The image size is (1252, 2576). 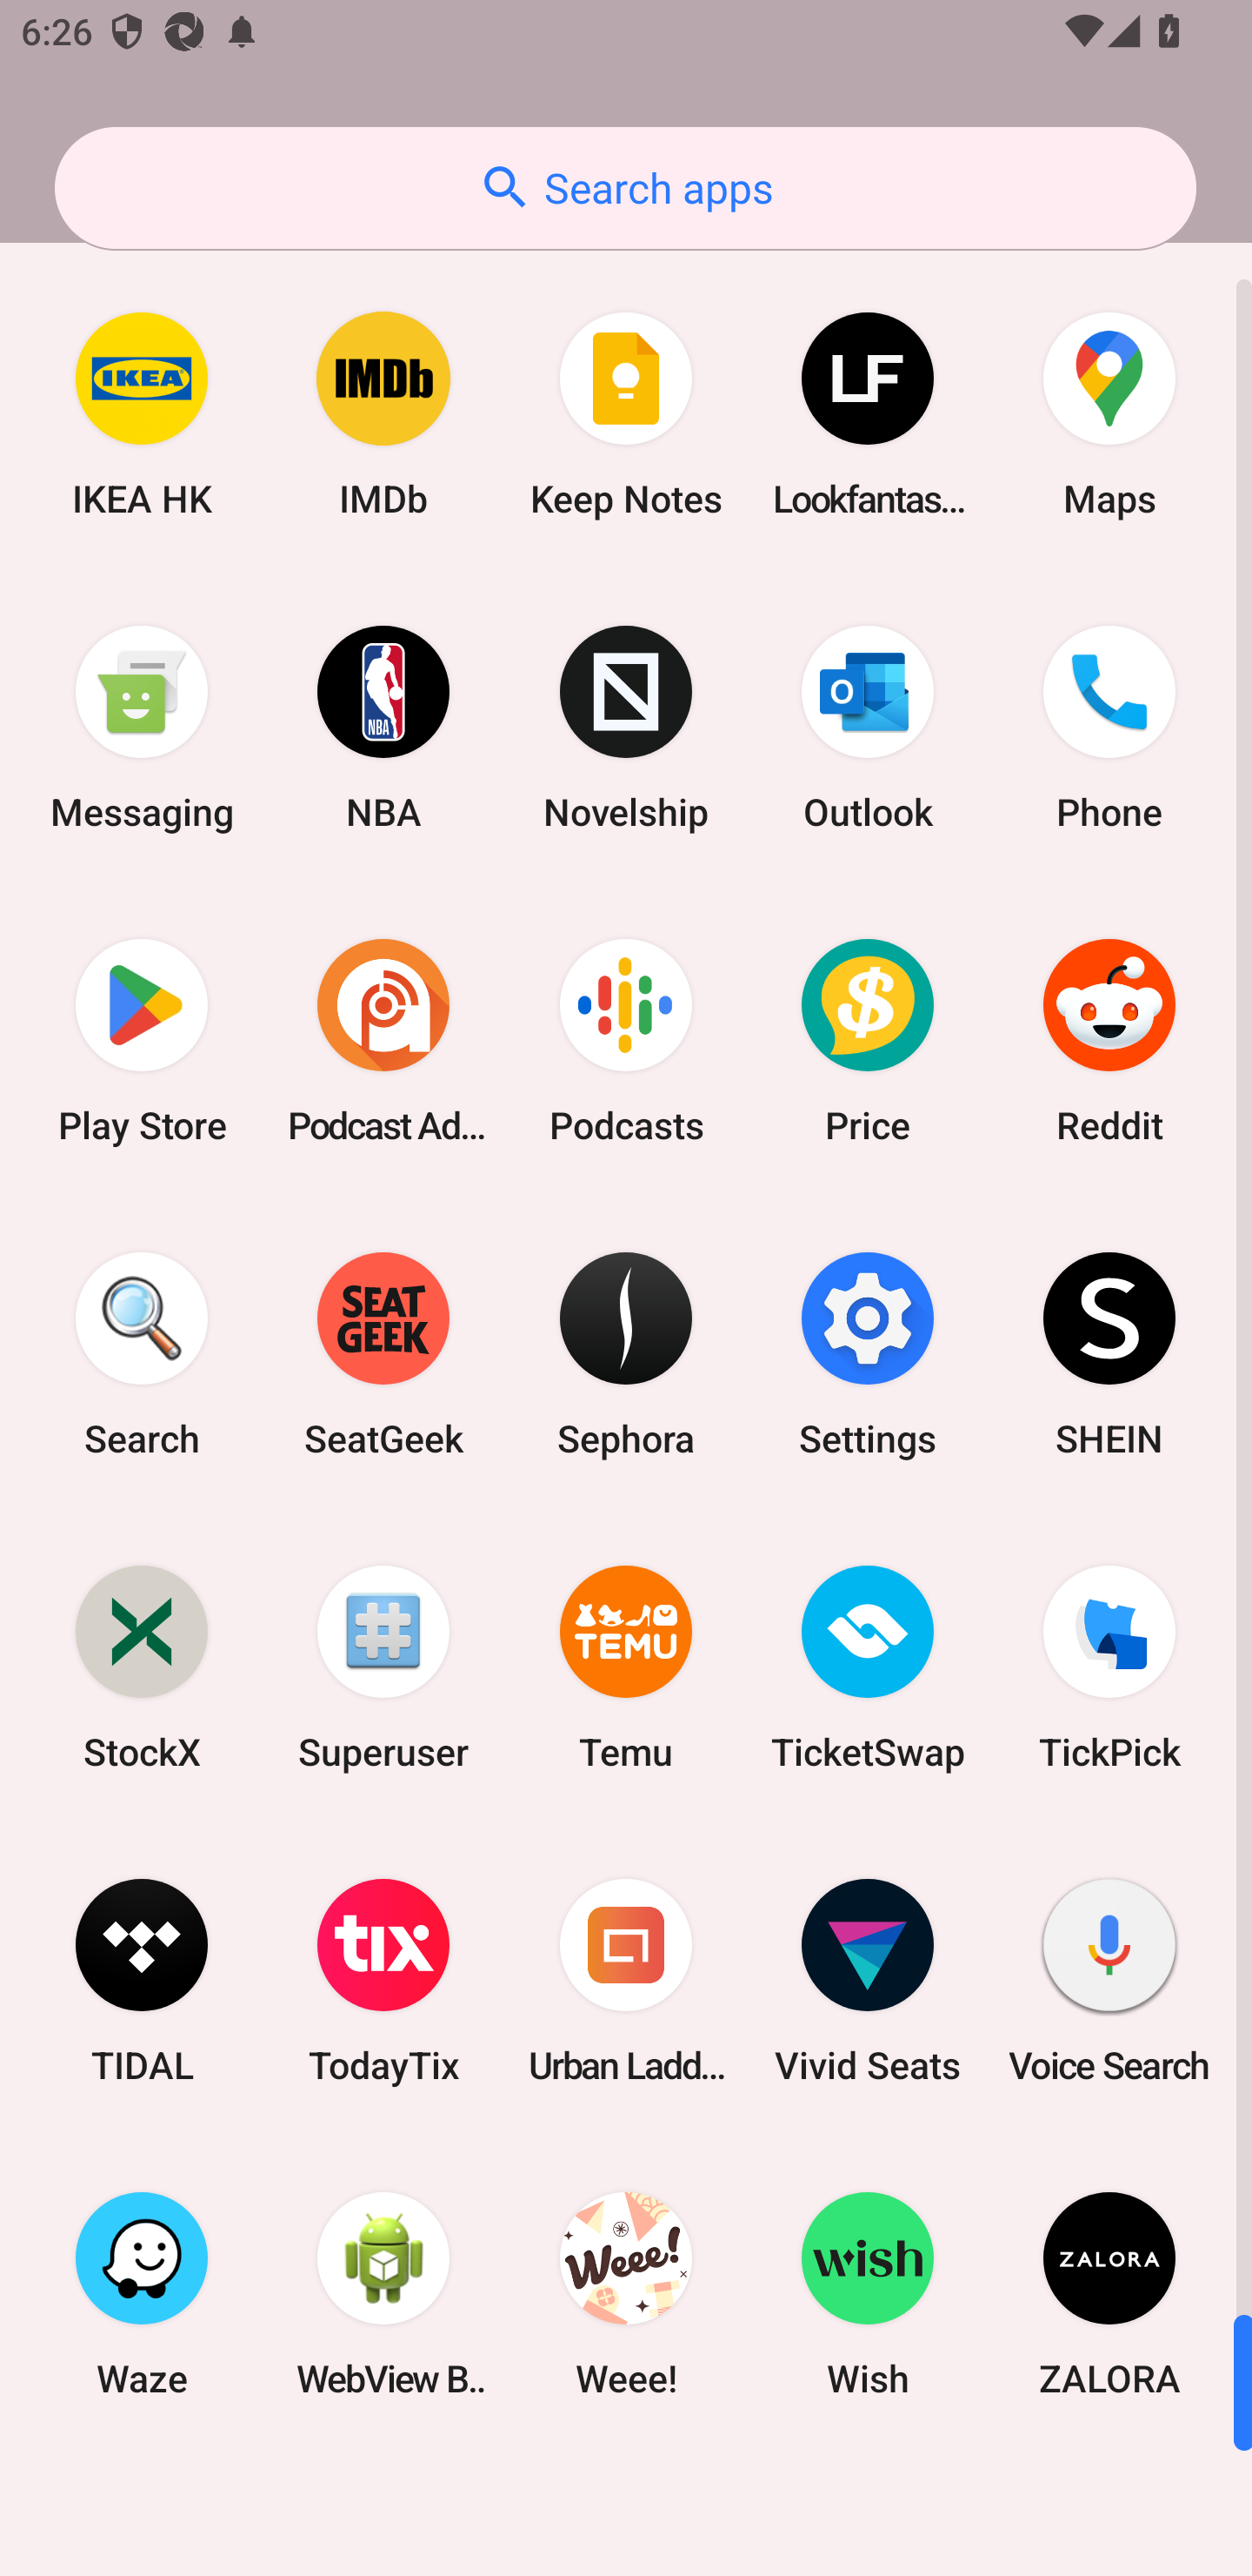 I want to click on Price, so click(x=868, y=1041).